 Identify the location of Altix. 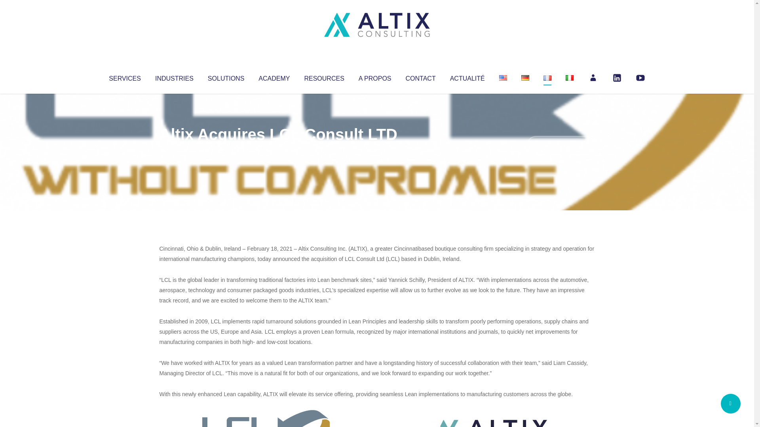
(174, 150).